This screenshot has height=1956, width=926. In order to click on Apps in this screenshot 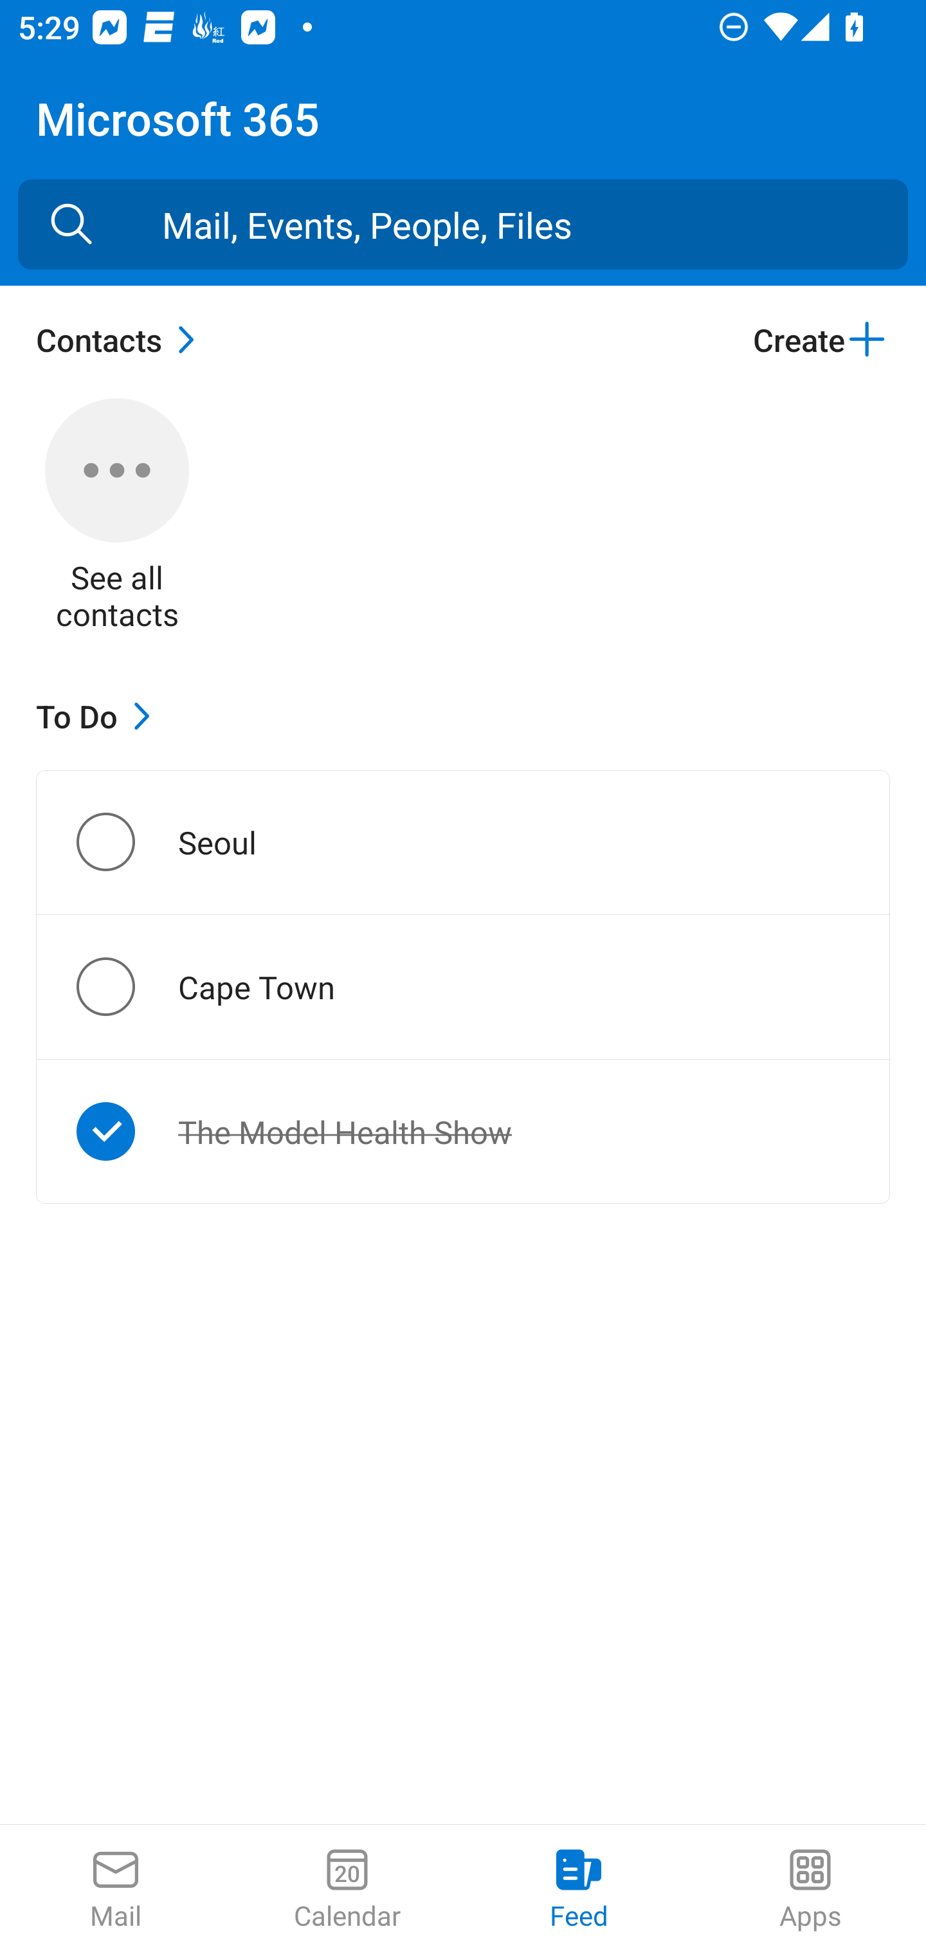, I will do `click(810, 1890)`.